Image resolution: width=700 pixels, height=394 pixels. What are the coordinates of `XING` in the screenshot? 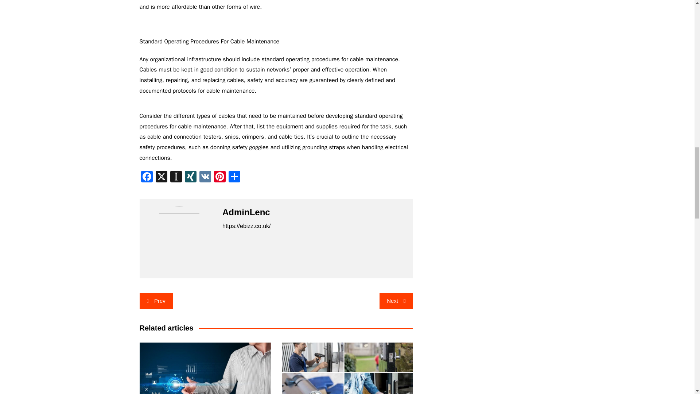 It's located at (190, 177).